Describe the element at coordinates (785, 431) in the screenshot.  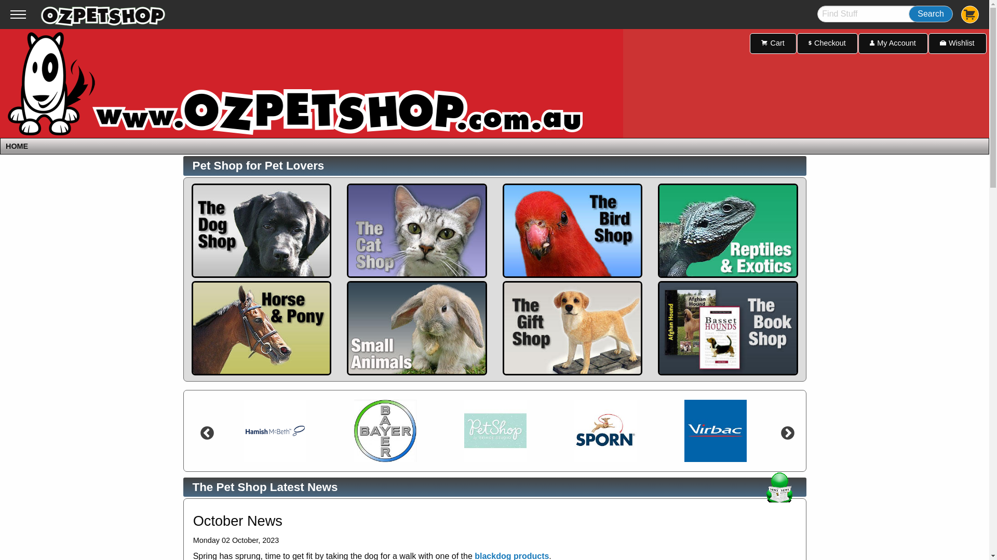
I see `Next` at that location.